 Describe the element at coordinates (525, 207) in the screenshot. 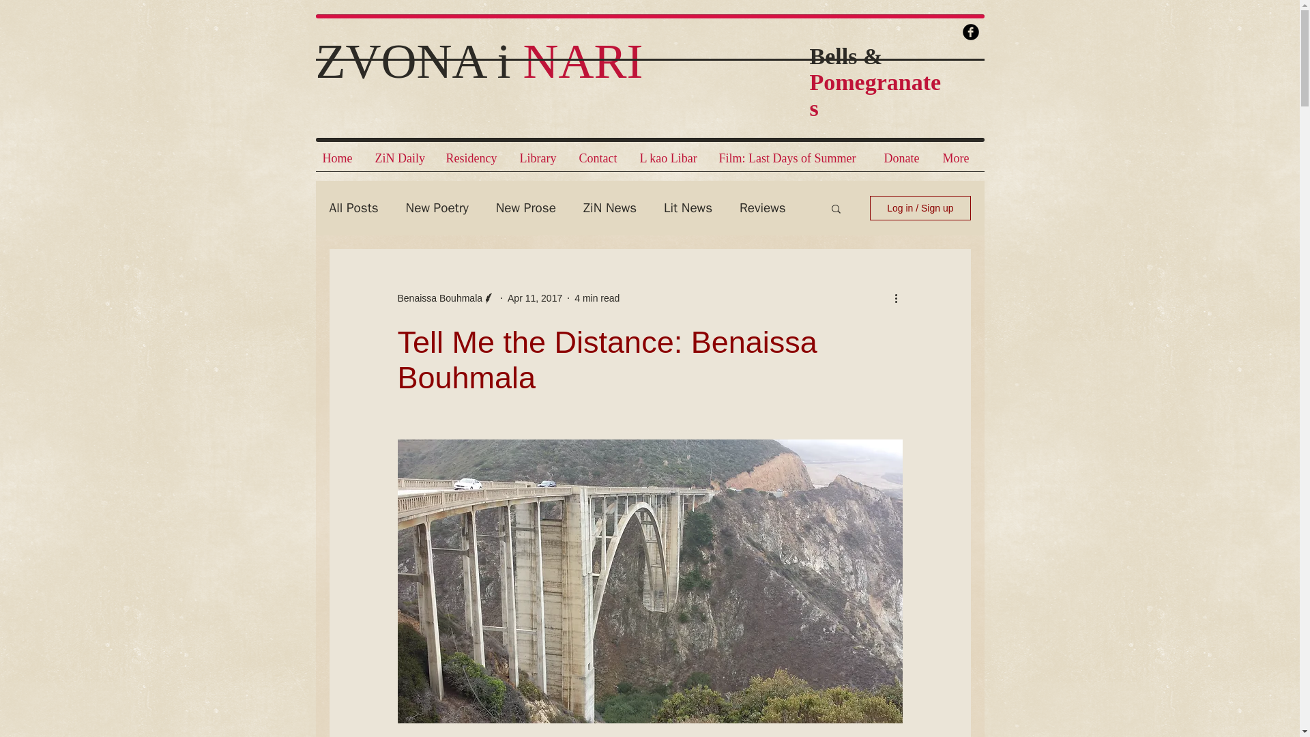

I see `New Prose` at that location.